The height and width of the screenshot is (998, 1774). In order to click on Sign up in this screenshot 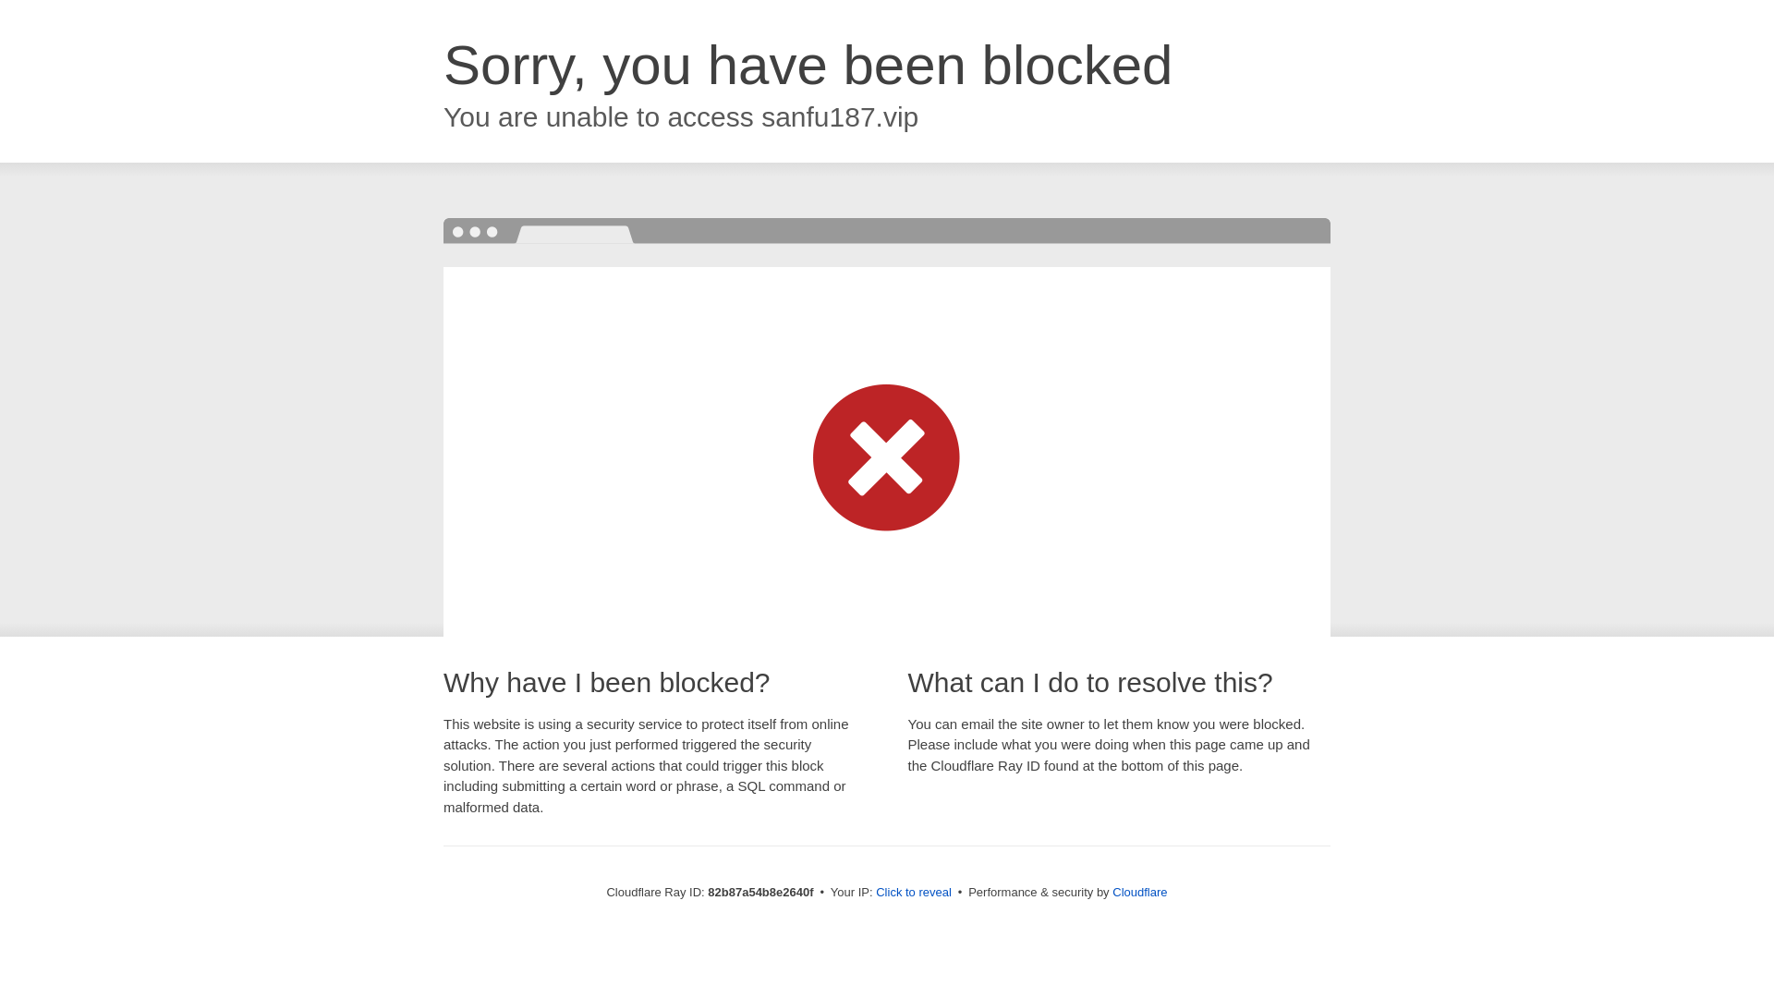, I will do `click(813, 18)`.